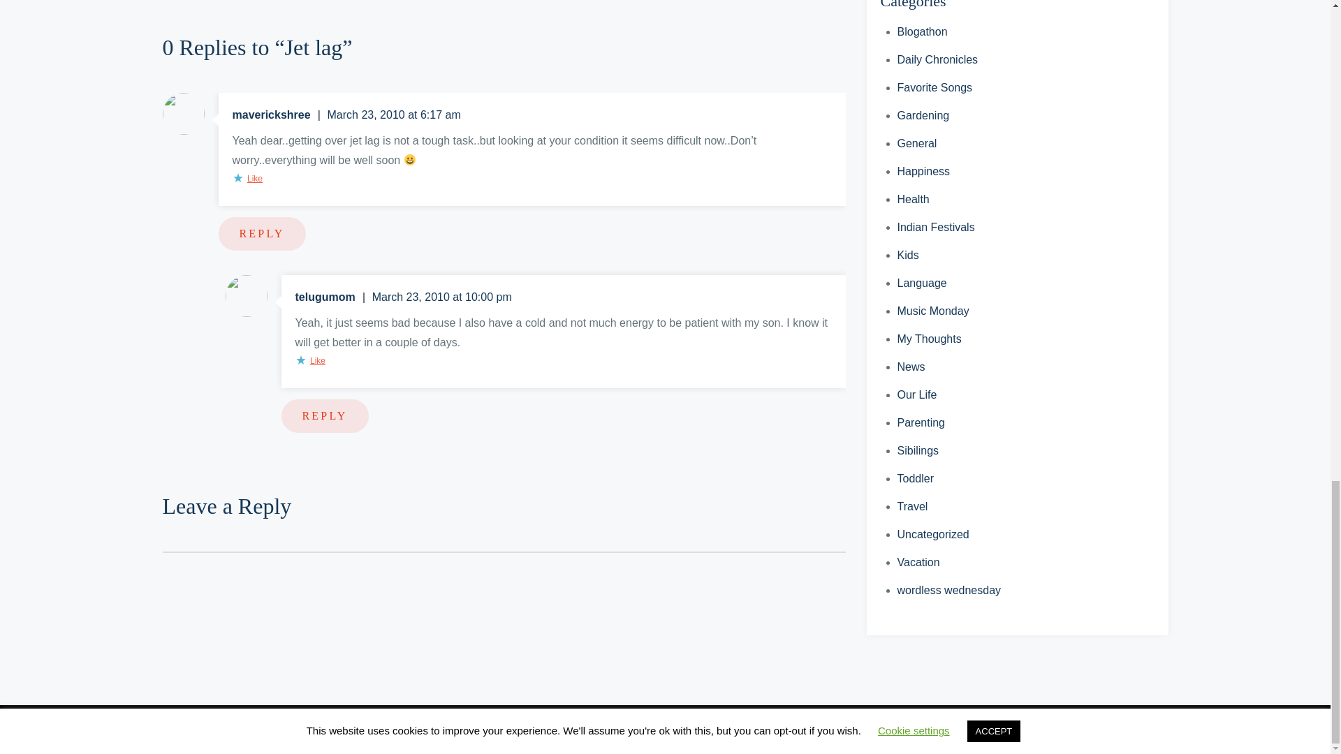 The width and height of the screenshot is (1341, 754). Describe the element at coordinates (442, 297) in the screenshot. I see `March 23, 2010 at 10:00 pm` at that location.